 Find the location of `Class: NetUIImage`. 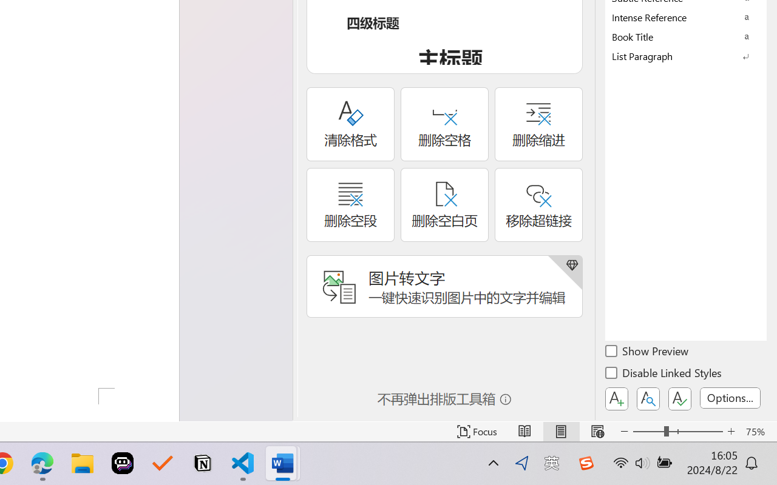

Class: NetUIImage is located at coordinates (677, 56).